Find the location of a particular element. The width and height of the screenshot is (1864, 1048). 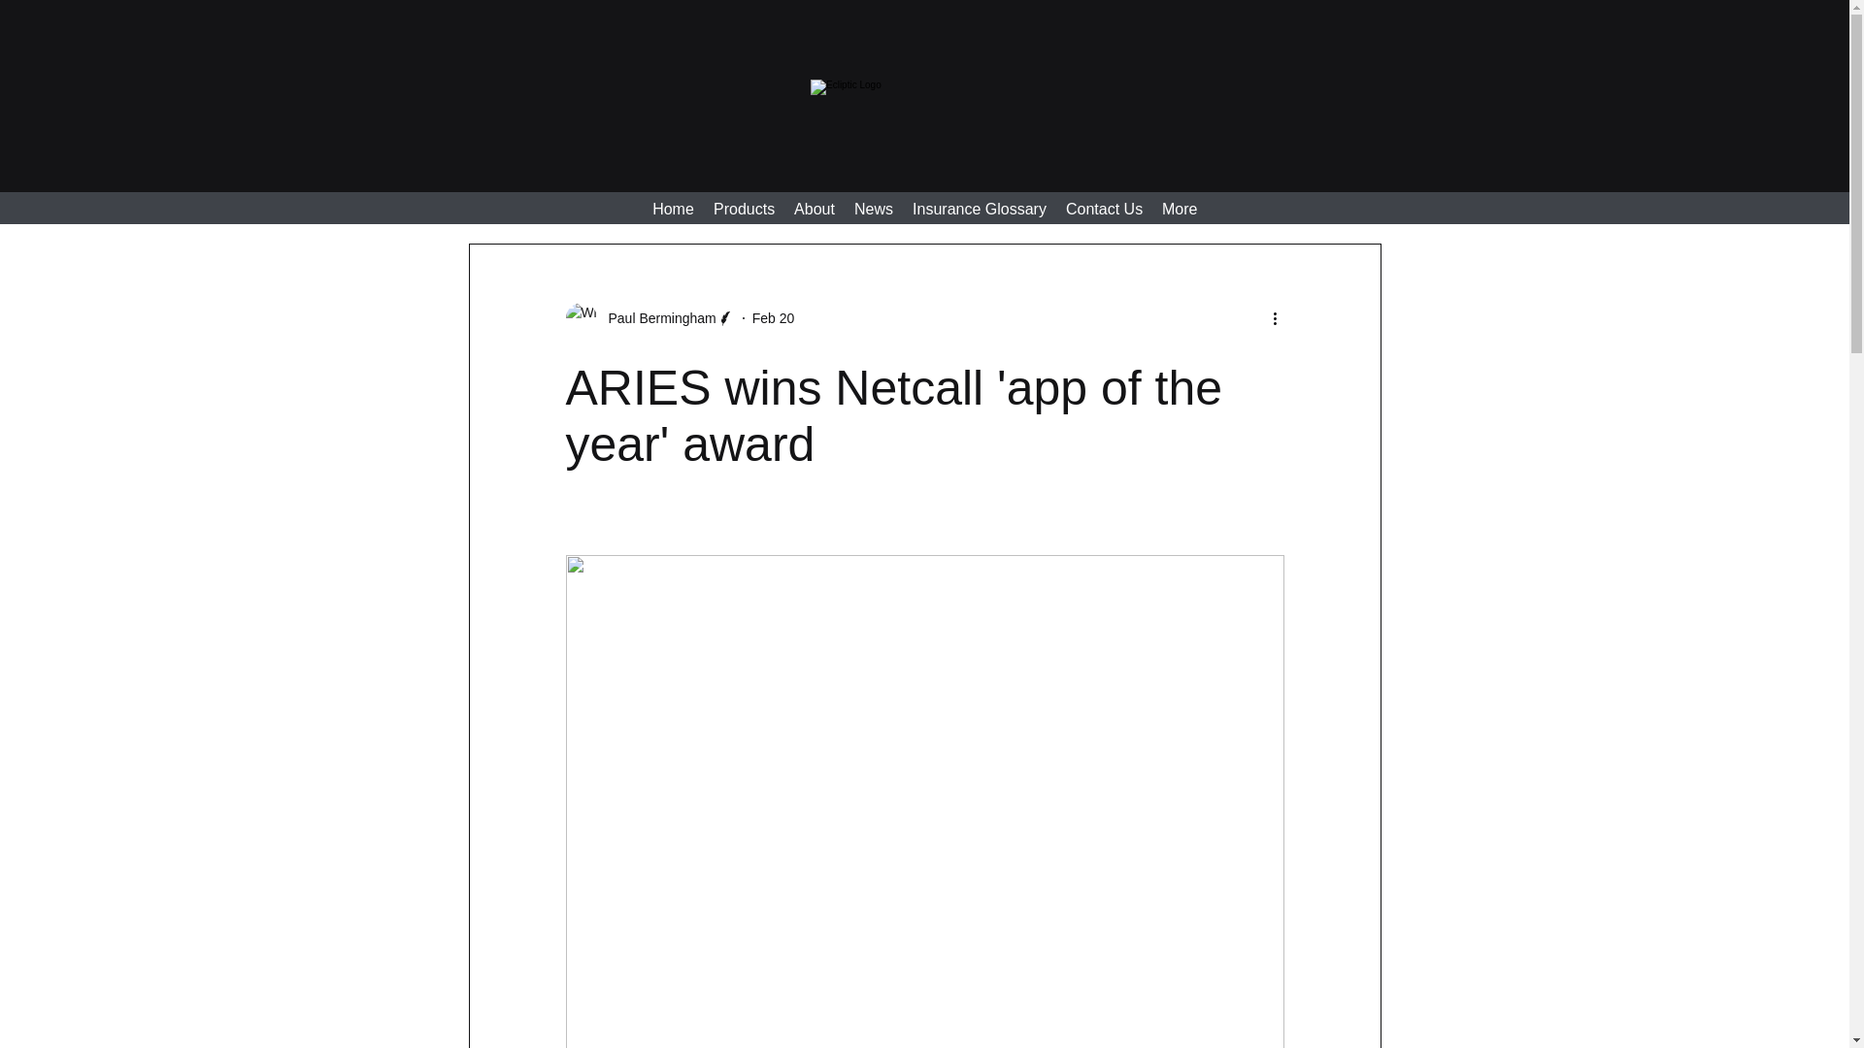

About is located at coordinates (814, 210).